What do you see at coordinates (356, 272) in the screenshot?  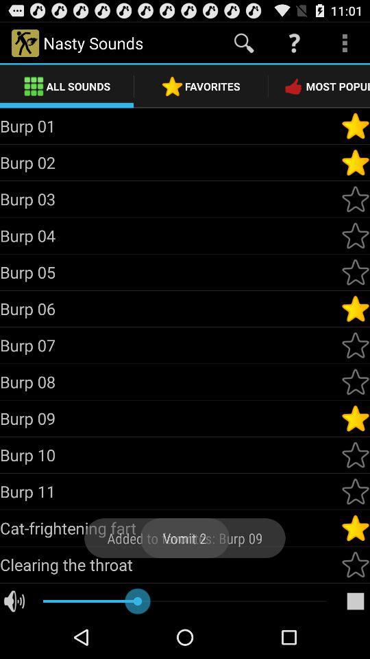 I see `add burp05 to favorites` at bounding box center [356, 272].